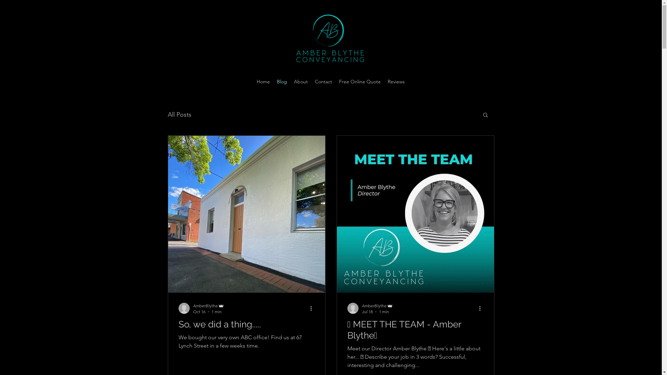 The width and height of the screenshot is (667, 375). I want to click on Embedded Content, so click(335, 92).